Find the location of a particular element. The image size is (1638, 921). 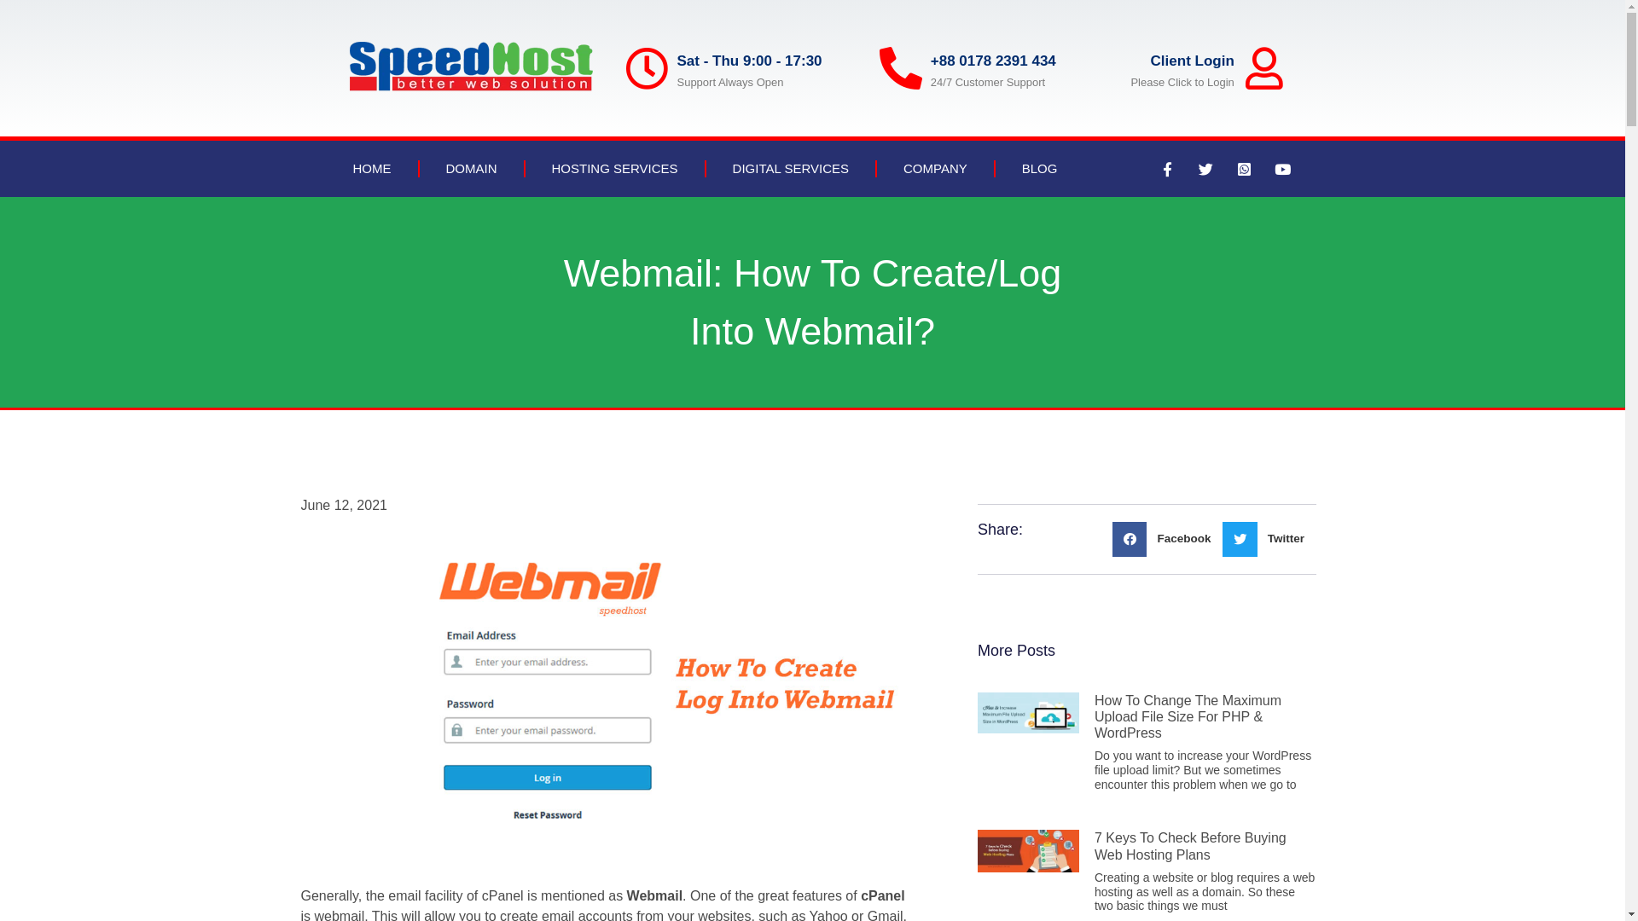

DIGITAL SERVICES is located at coordinates (791, 169).